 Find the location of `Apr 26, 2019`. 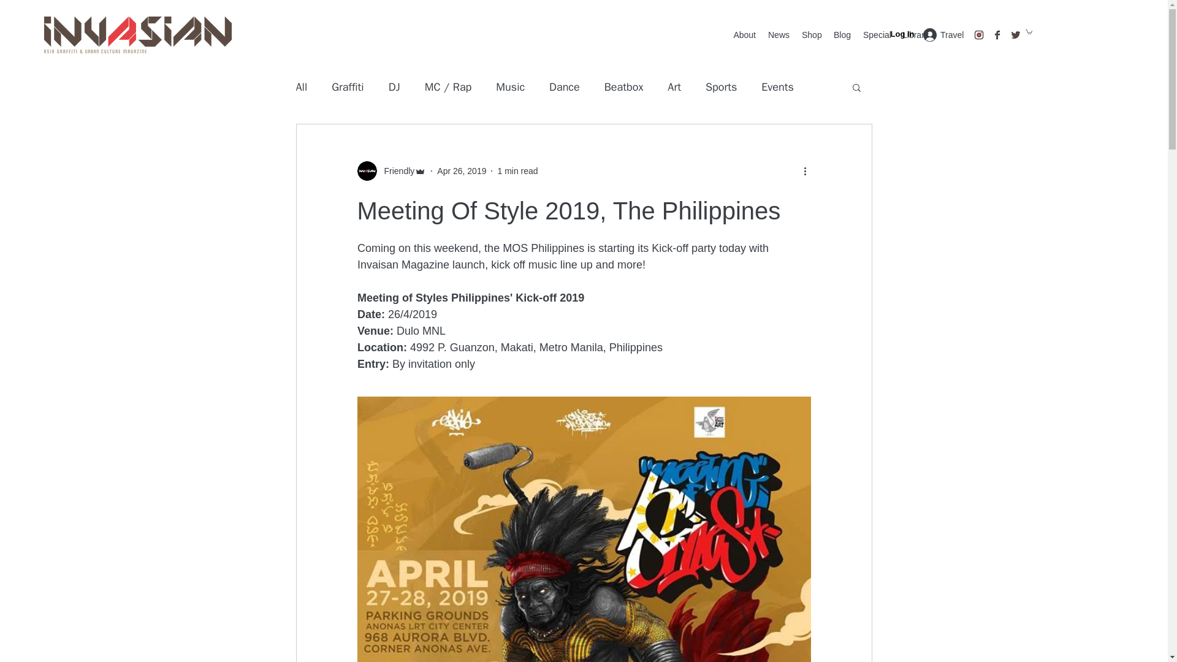

Apr 26, 2019 is located at coordinates (461, 171).